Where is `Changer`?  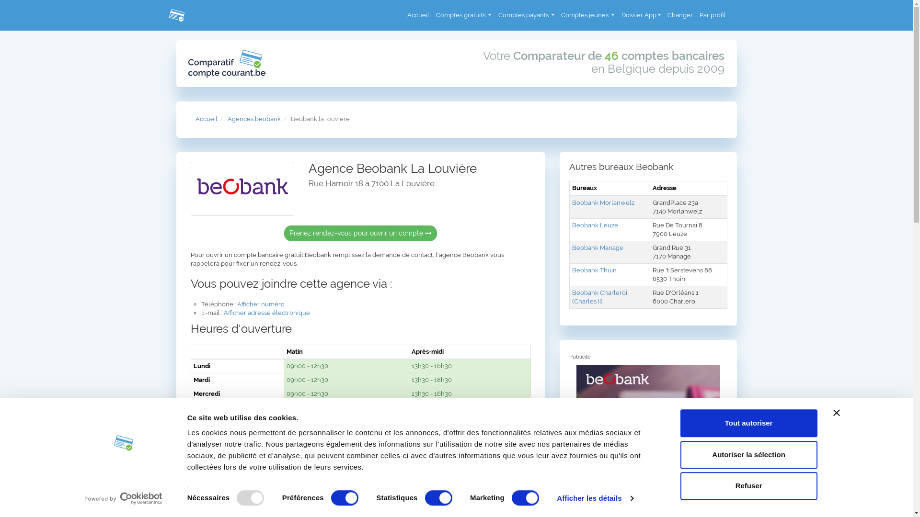 Changer is located at coordinates (680, 15).